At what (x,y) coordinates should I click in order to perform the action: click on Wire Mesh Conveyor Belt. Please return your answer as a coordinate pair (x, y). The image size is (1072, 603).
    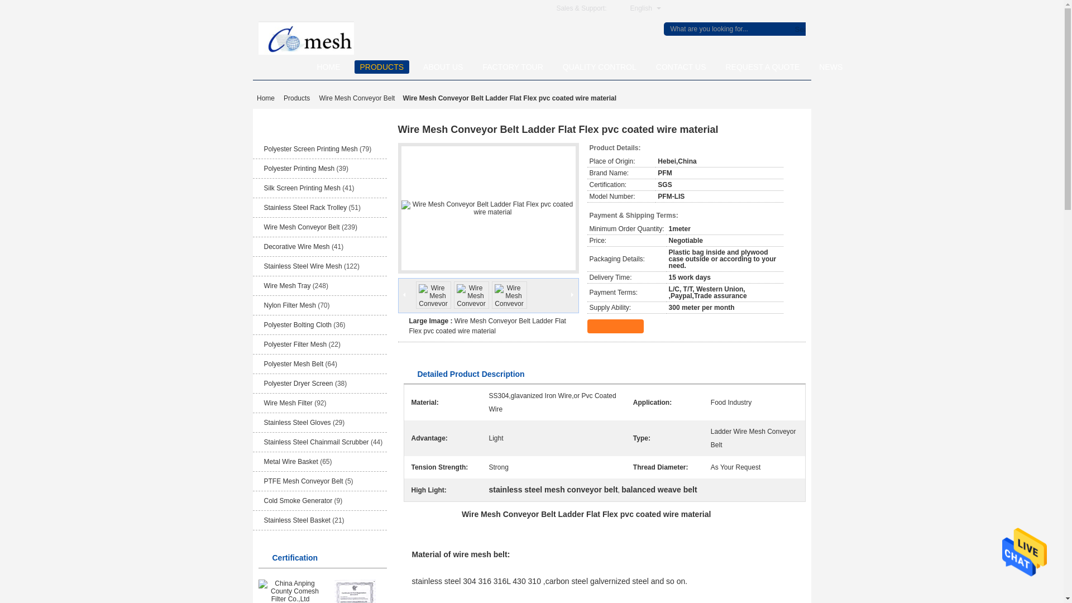
    Looking at the image, I should click on (356, 98).